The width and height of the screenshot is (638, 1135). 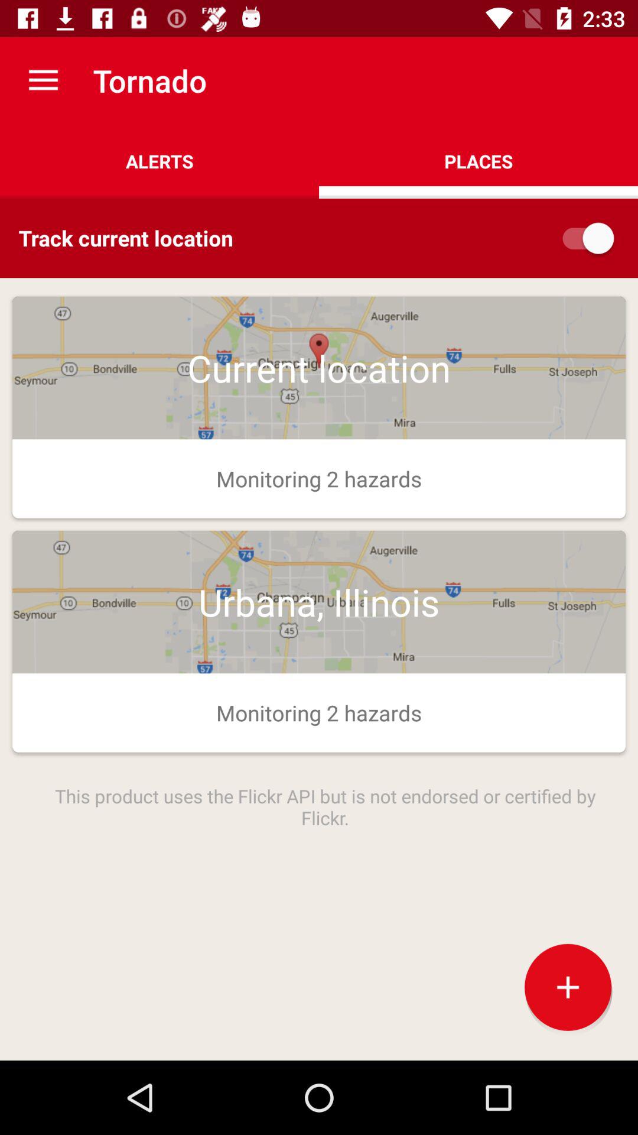 What do you see at coordinates (479, 161) in the screenshot?
I see `open the item next to the alerts app` at bounding box center [479, 161].